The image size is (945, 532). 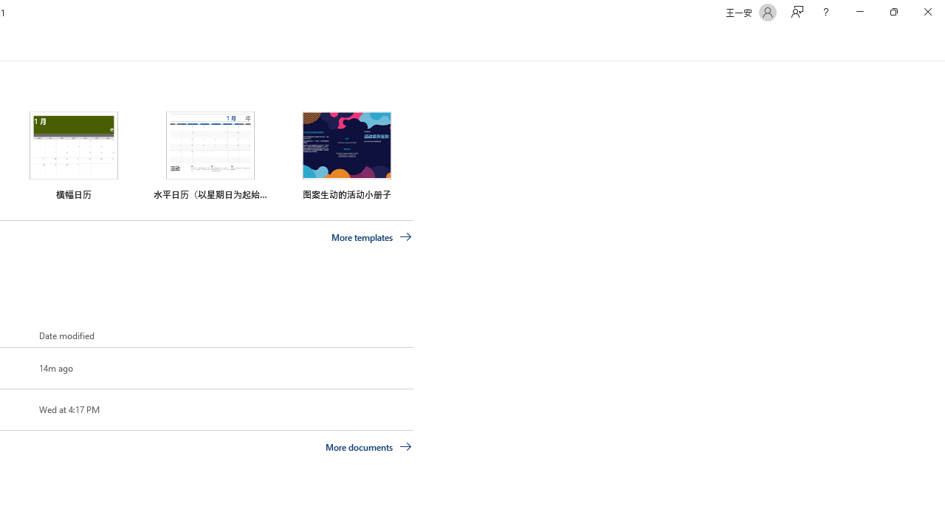 I want to click on More templates, so click(x=371, y=237).